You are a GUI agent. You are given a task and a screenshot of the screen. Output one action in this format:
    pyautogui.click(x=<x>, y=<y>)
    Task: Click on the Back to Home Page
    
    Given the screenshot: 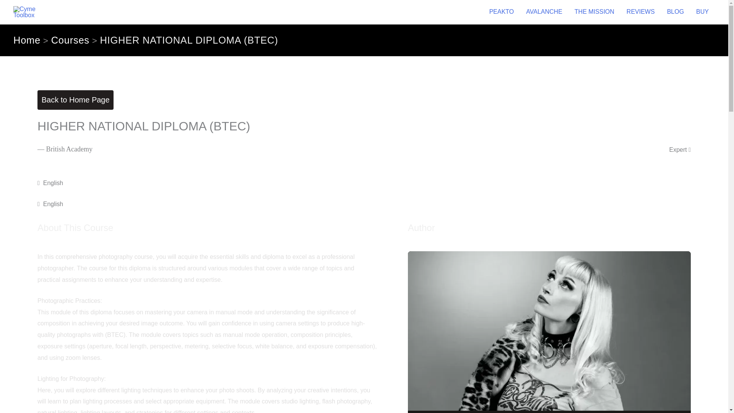 What is the action you would take?
    pyautogui.click(x=75, y=100)
    